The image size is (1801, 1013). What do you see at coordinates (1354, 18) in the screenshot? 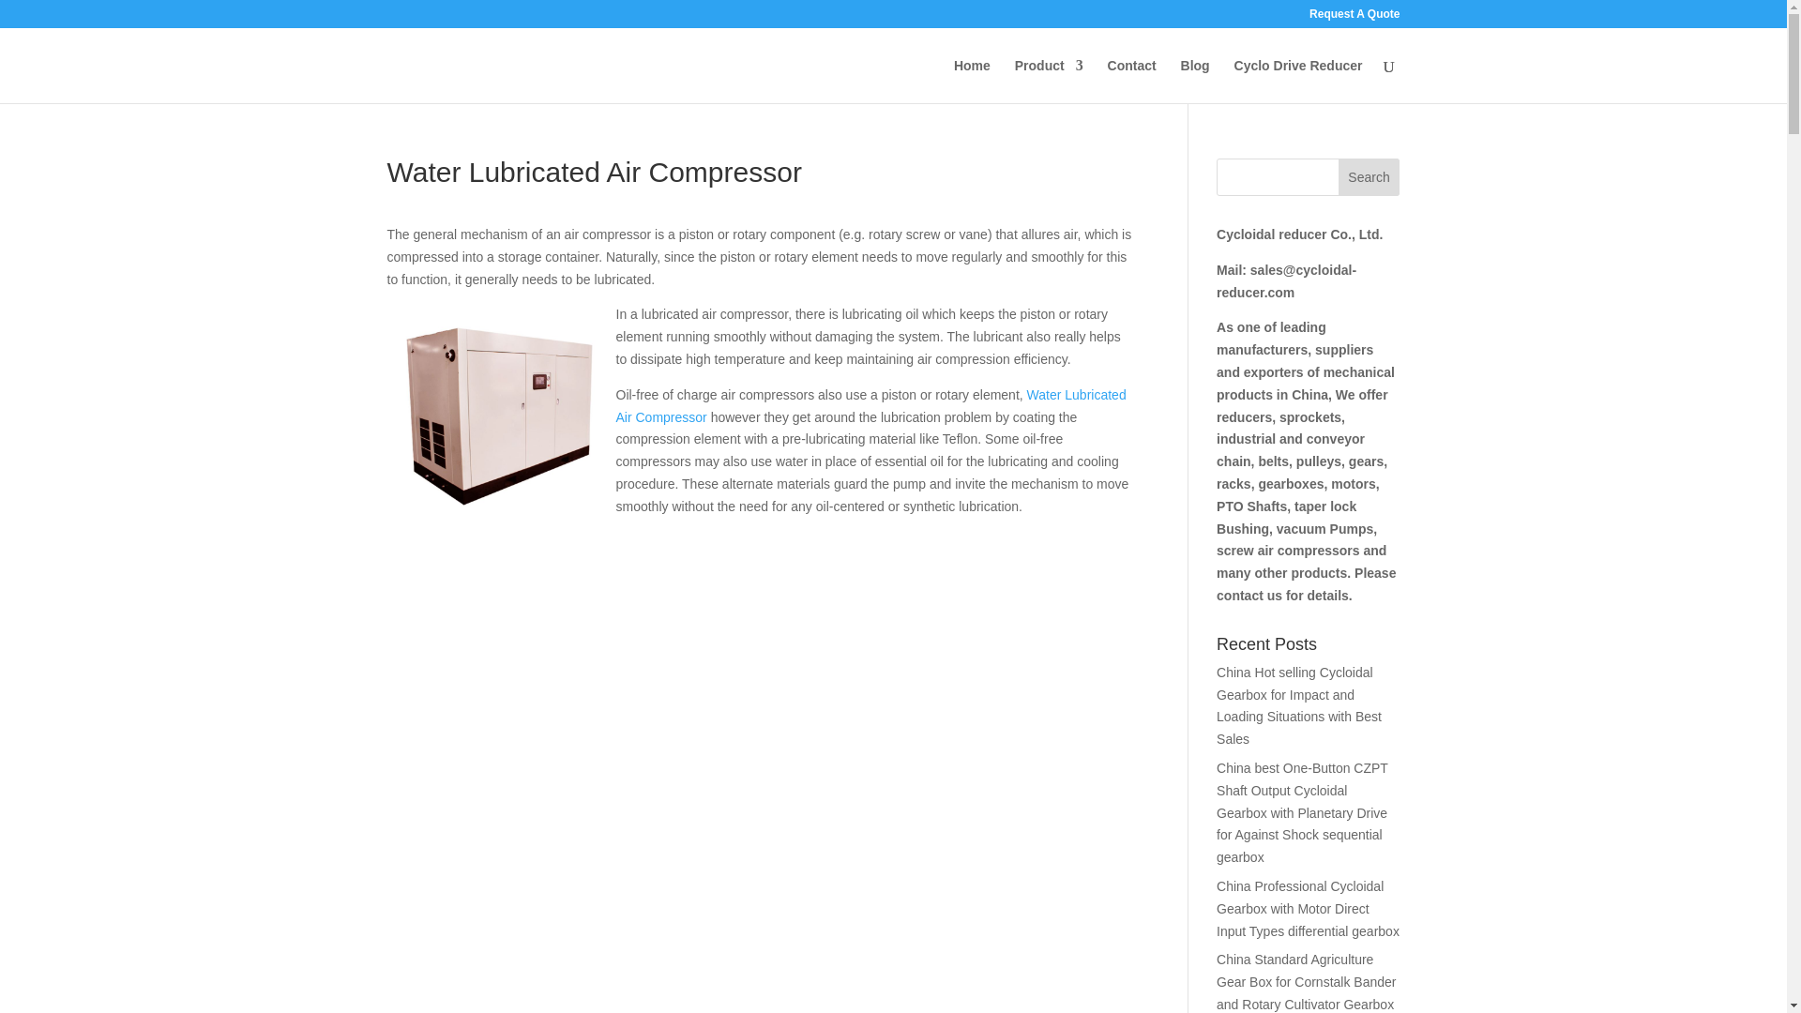
I see `Request A Quote` at bounding box center [1354, 18].